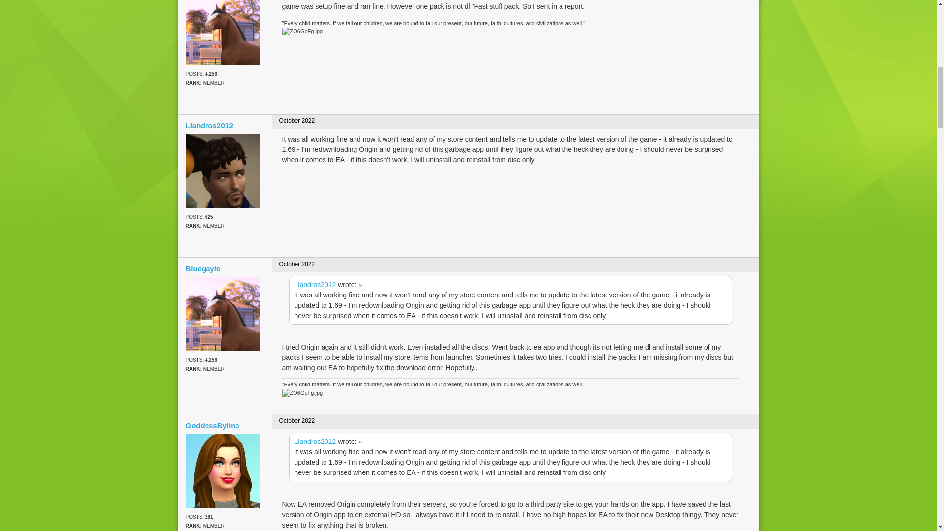 This screenshot has width=944, height=531. What do you see at coordinates (315, 285) in the screenshot?
I see `Llandros2012` at bounding box center [315, 285].